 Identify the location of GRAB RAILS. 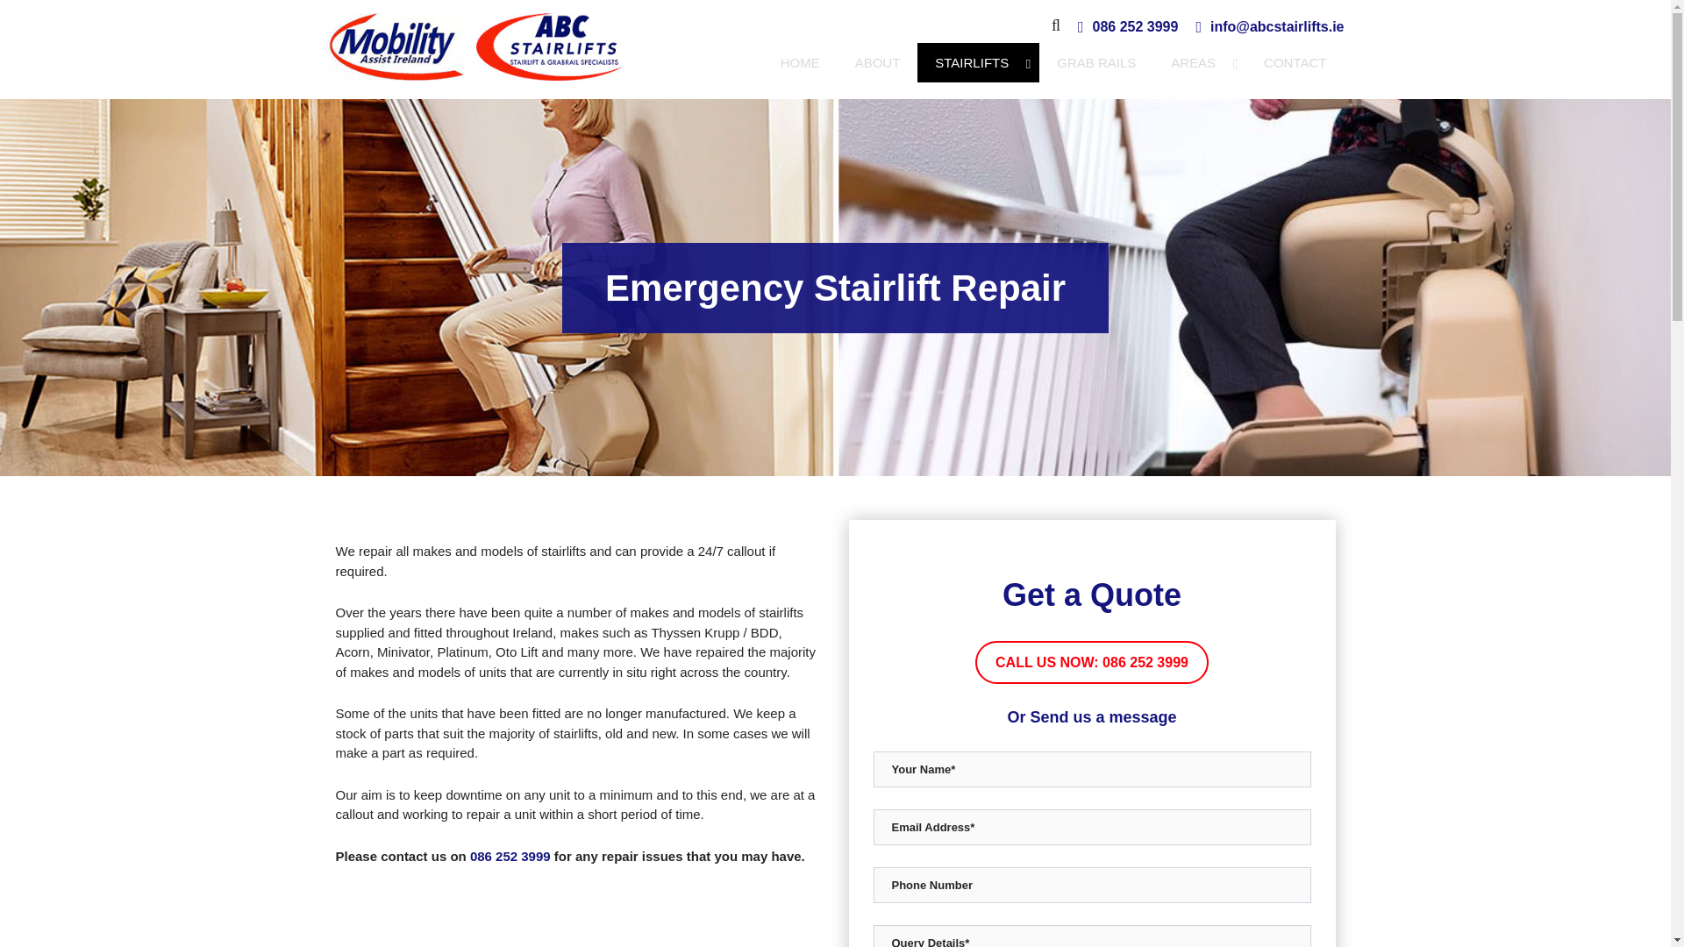
(877, 63).